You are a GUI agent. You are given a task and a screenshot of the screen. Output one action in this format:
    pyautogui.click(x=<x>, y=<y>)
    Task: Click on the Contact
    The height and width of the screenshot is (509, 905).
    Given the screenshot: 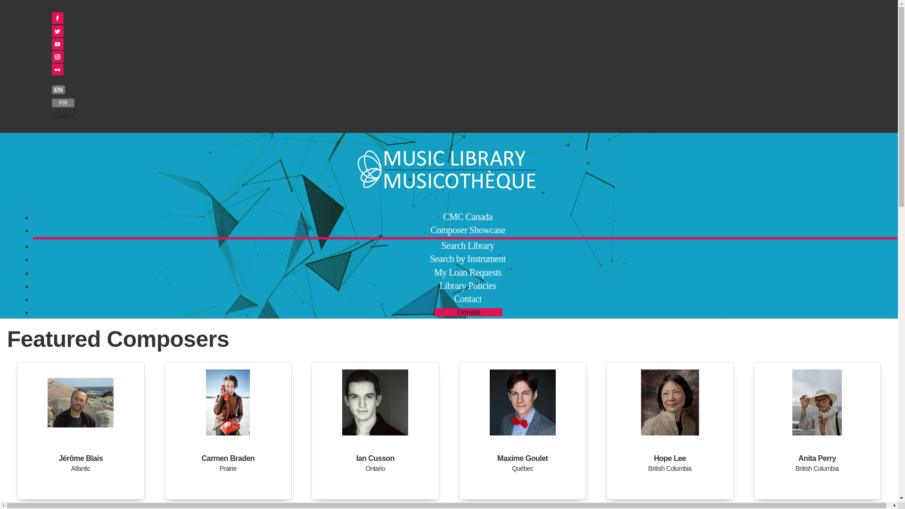 What is the action you would take?
    pyautogui.click(x=468, y=299)
    